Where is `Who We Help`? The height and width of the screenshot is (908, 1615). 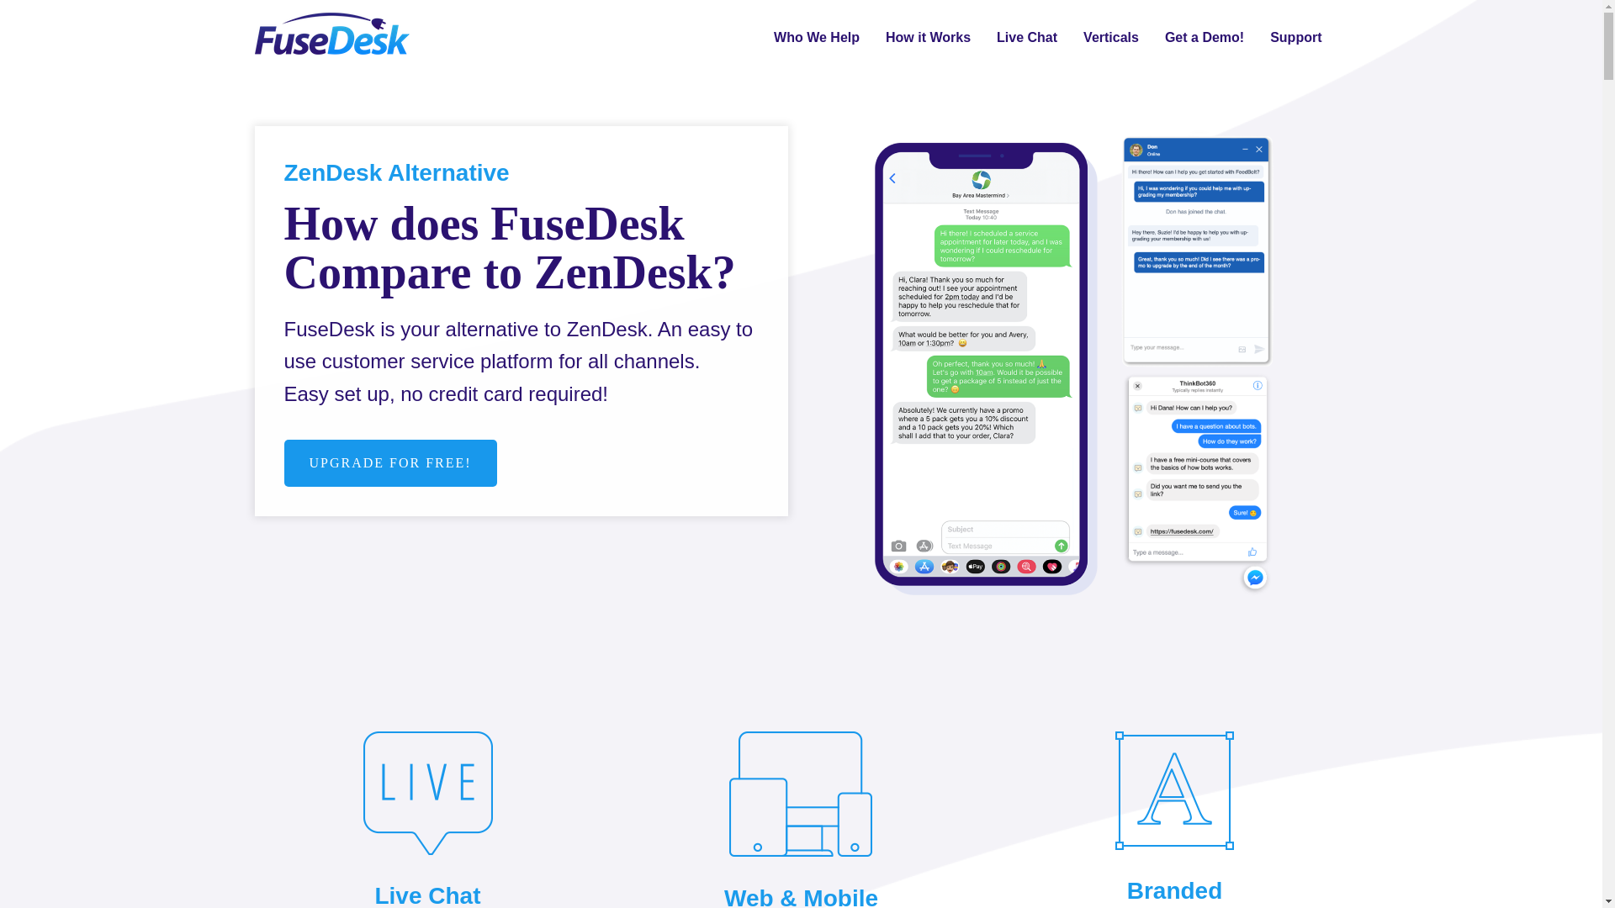 Who We Help is located at coordinates (816, 36).